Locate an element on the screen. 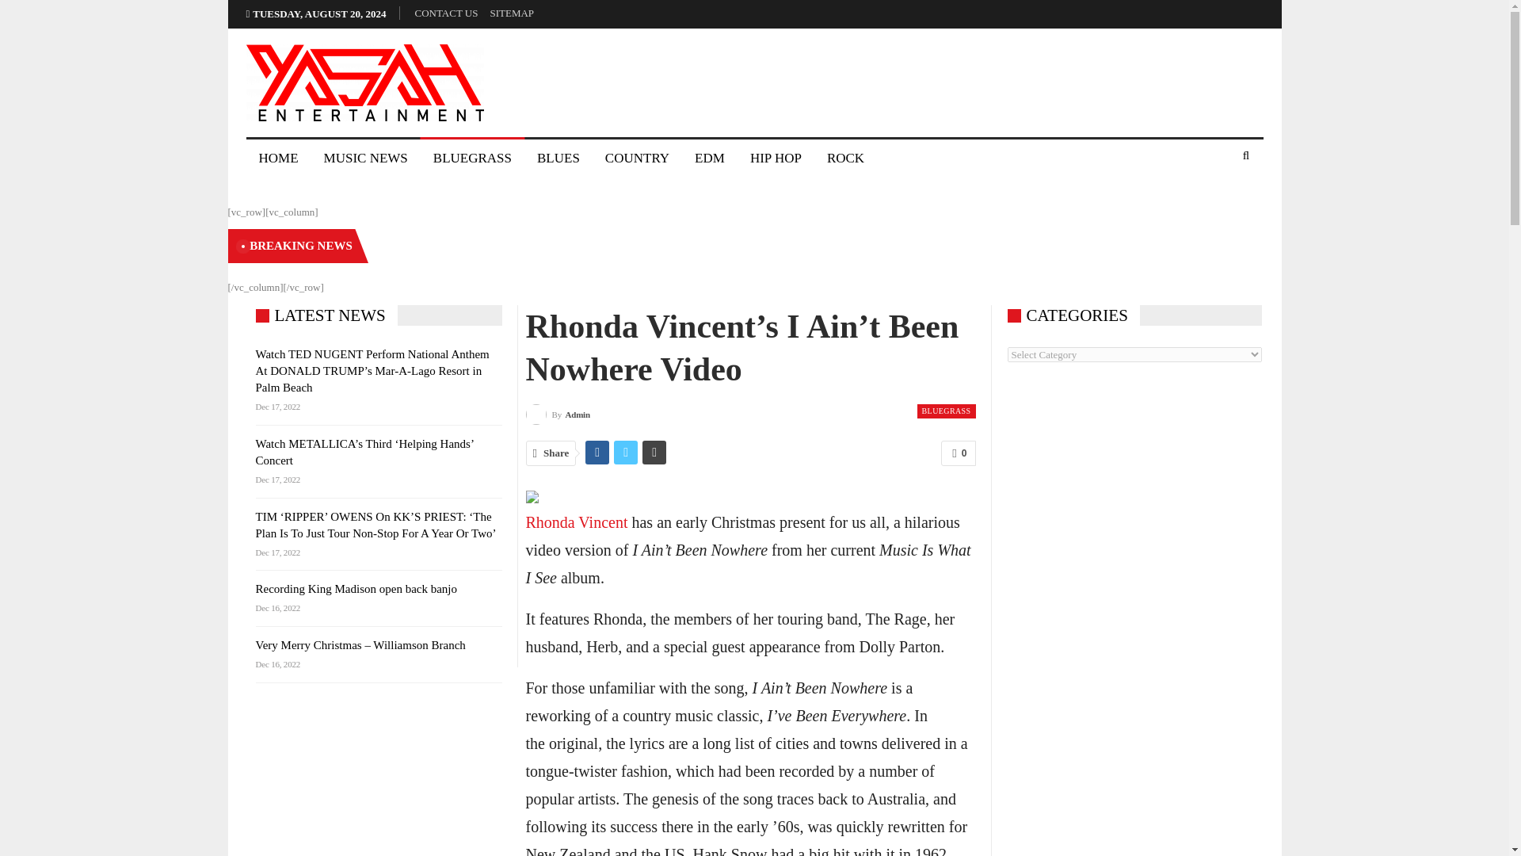 This screenshot has height=856, width=1521. COUNTRY is located at coordinates (637, 159).